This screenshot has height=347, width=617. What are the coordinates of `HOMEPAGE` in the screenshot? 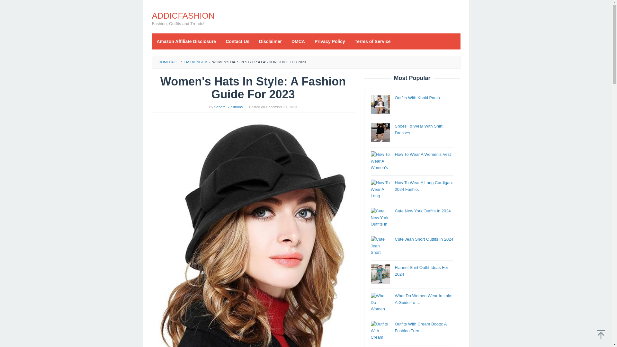 It's located at (168, 62).